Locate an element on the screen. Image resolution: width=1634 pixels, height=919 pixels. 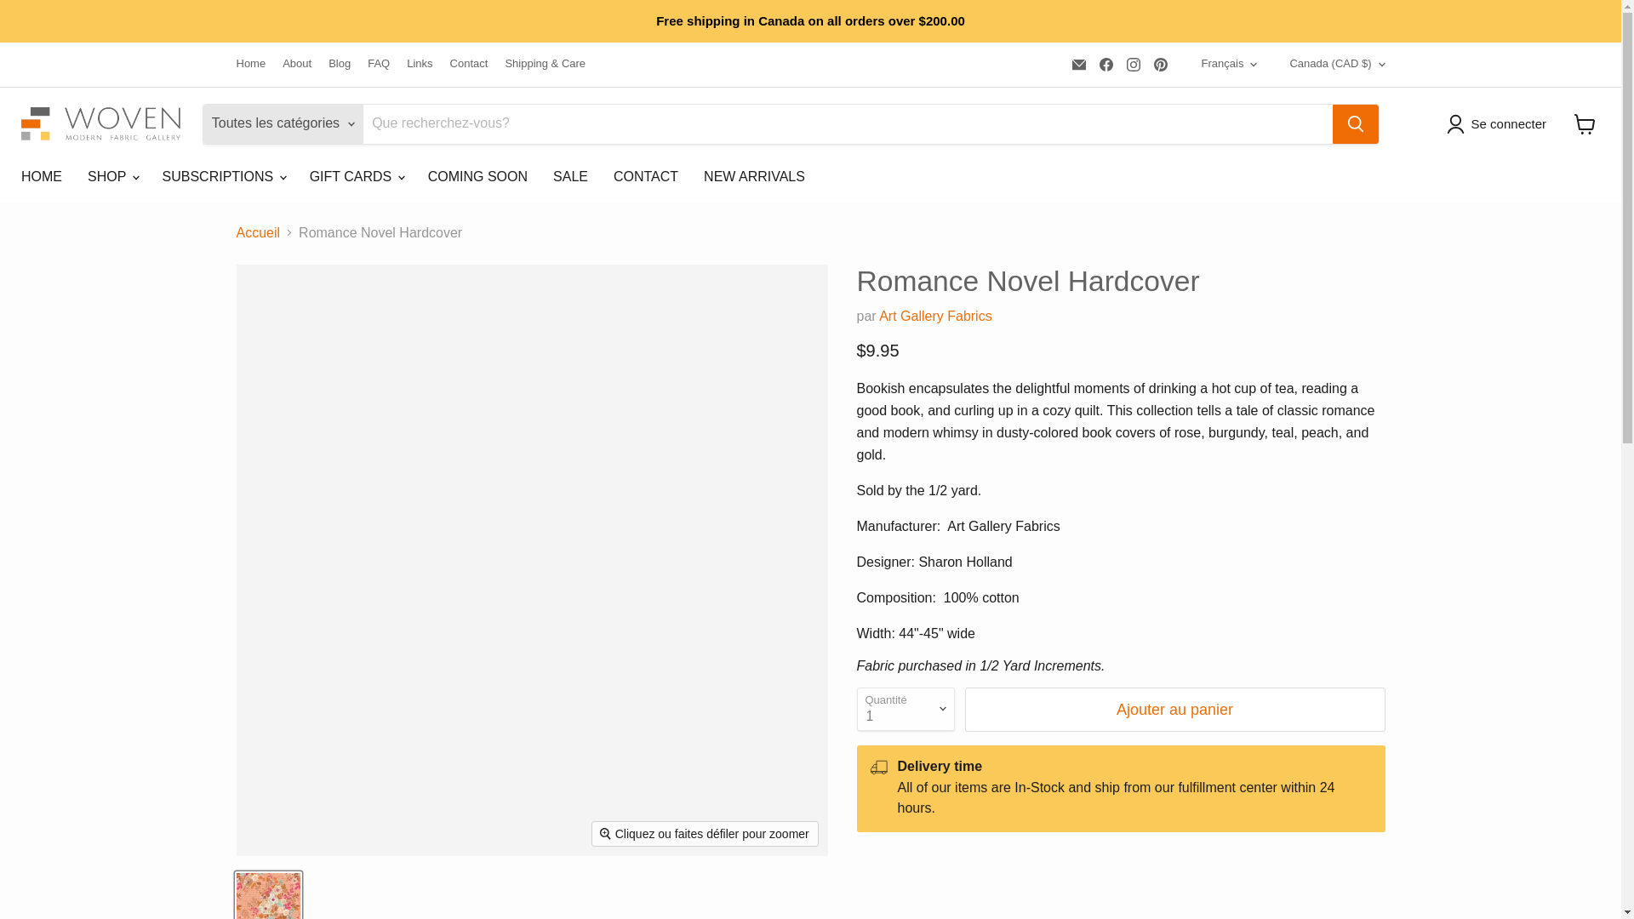
Facebook is located at coordinates (1106, 64).